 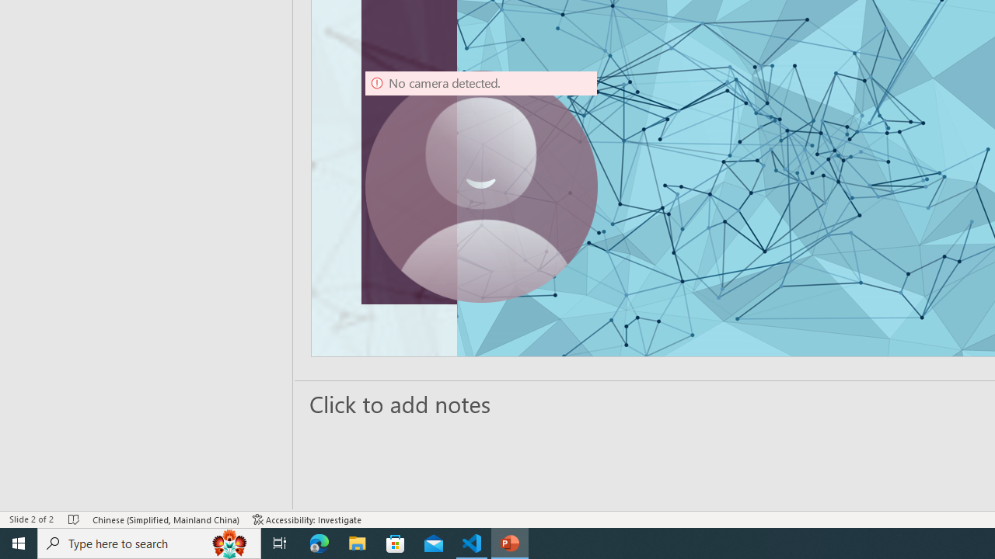 What do you see at coordinates (75, 519) in the screenshot?
I see `Spell Check No Errors` at bounding box center [75, 519].